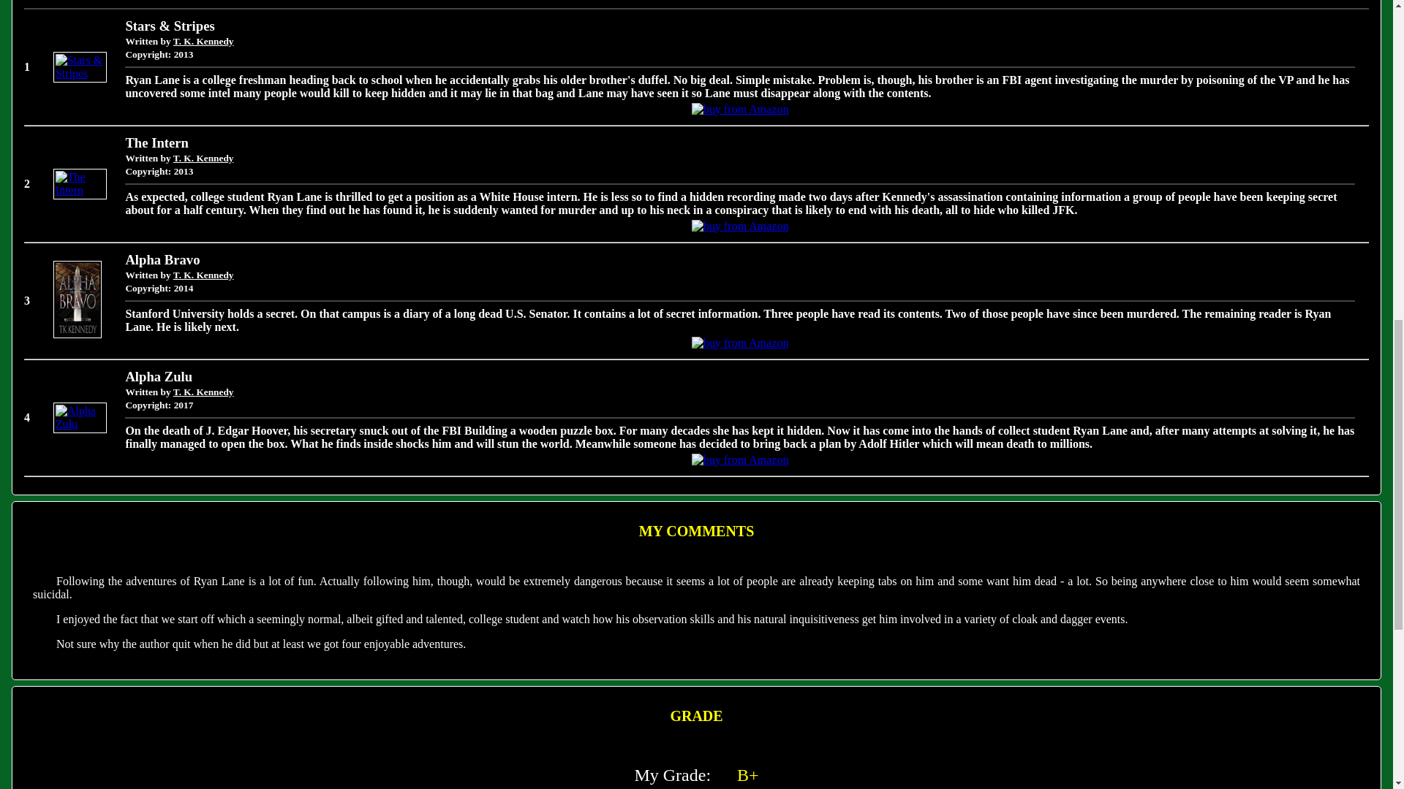 The width and height of the screenshot is (1404, 789). What do you see at coordinates (80, 424) in the screenshot?
I see `Alpha Zulu` at bounding box center [80, 424].